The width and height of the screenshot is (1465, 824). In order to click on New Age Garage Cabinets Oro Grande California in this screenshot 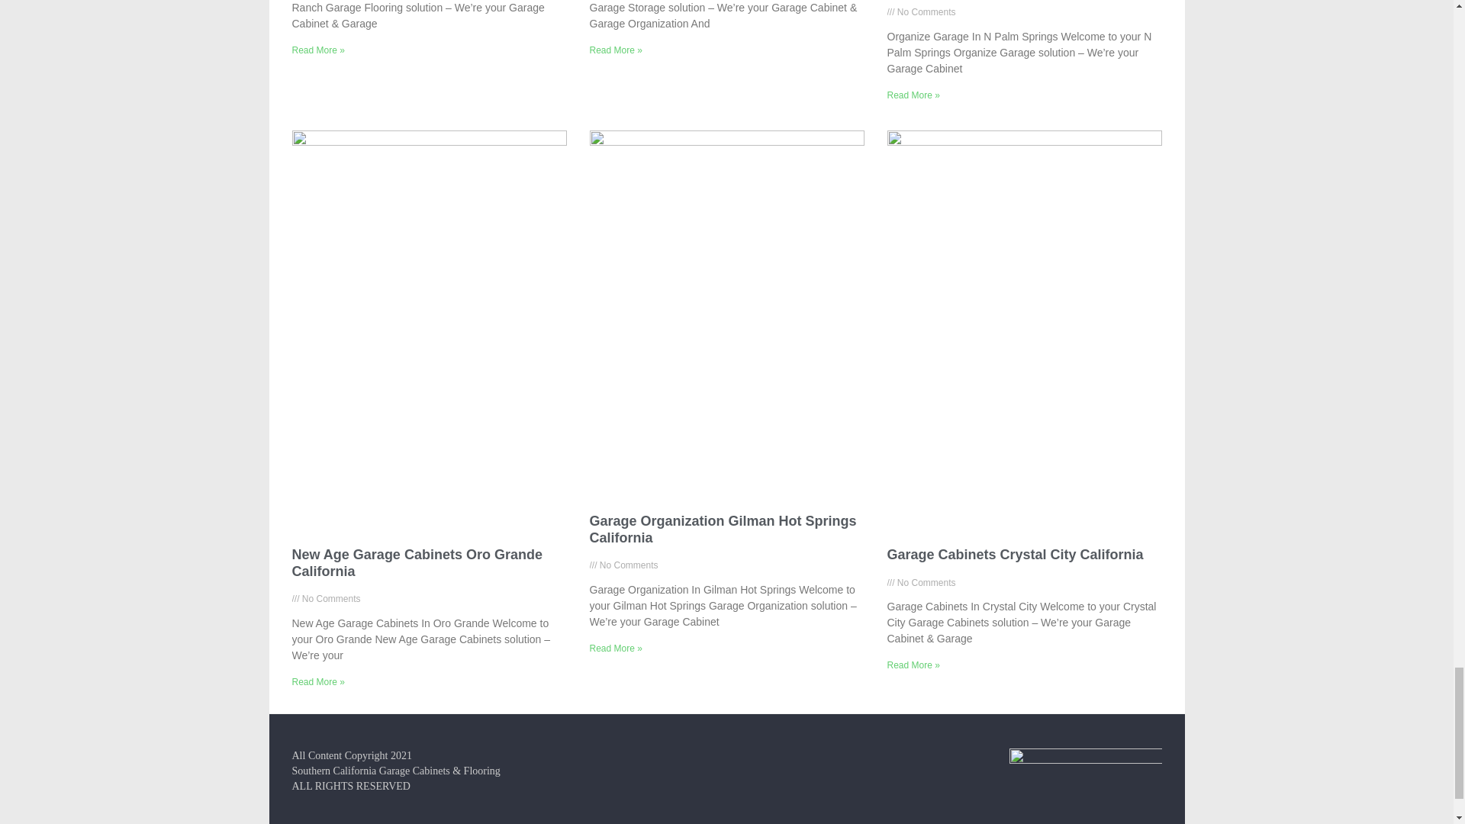, I will do `click(417, 563)`.